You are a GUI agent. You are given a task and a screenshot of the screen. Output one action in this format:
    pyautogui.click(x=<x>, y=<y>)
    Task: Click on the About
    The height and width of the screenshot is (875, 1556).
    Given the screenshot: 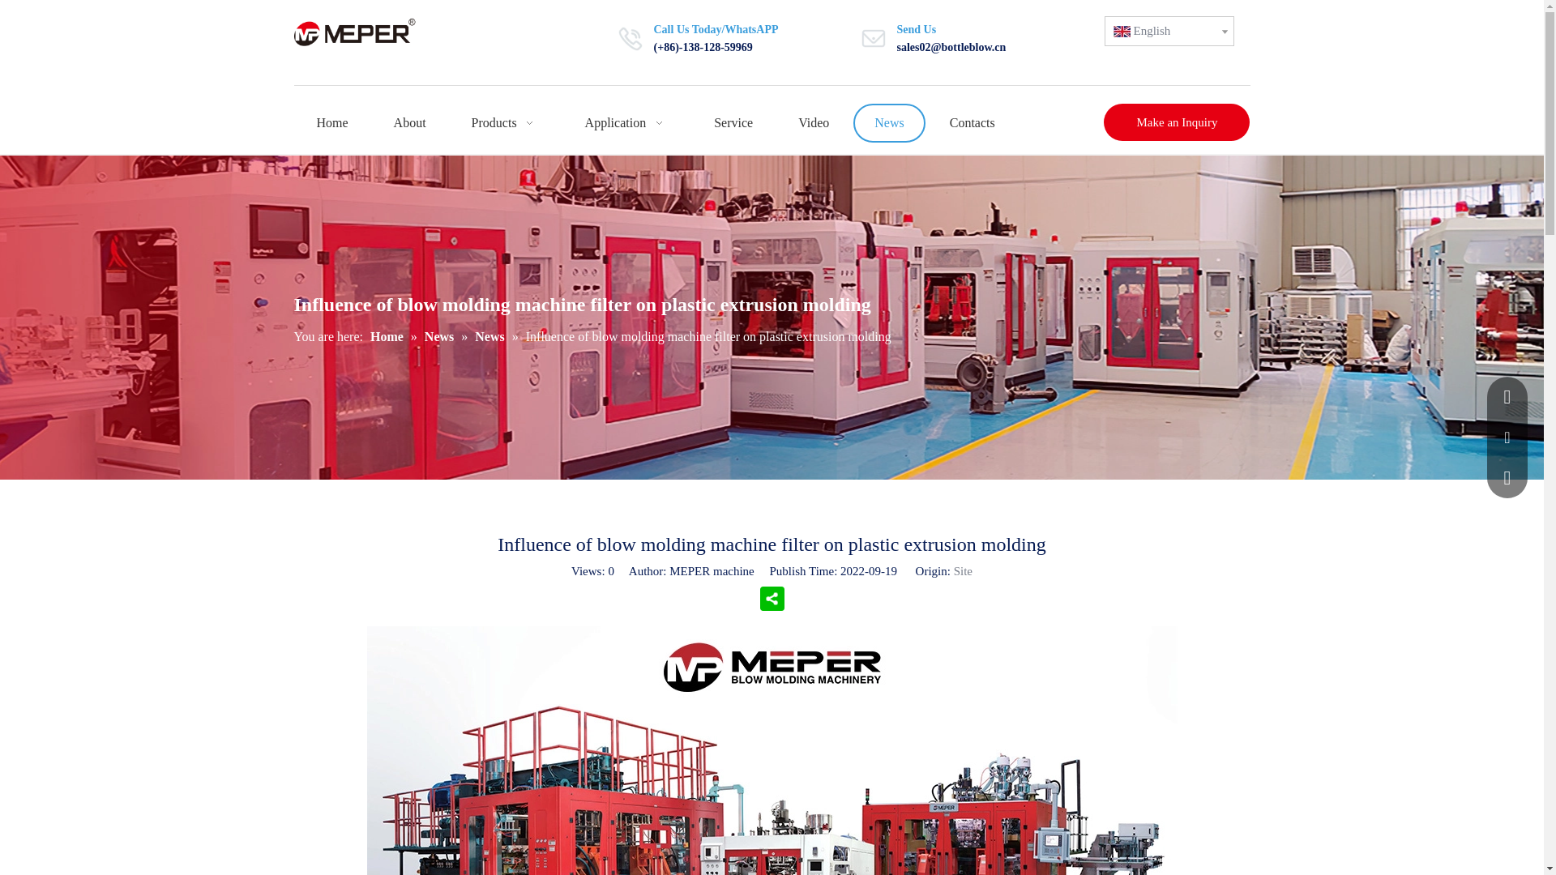 What is the action you would take?
    pyautogui.click(x=410, y=123)
    